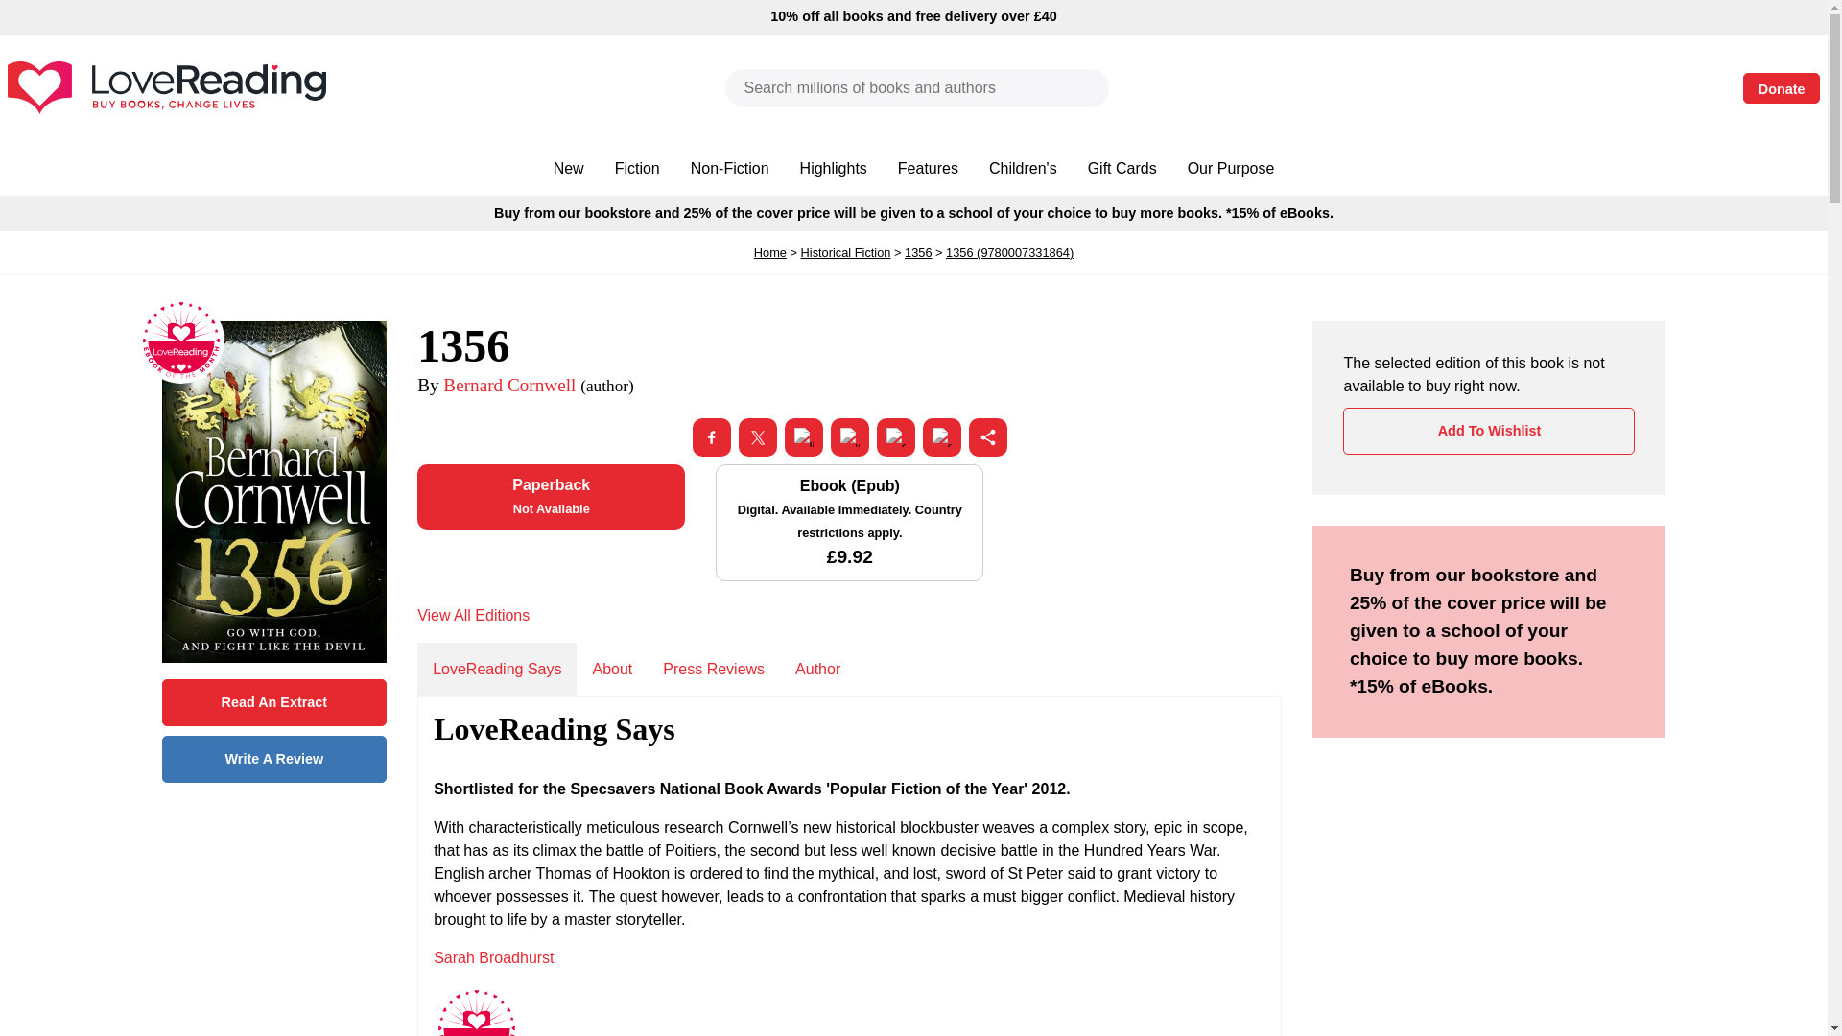 Image resolution: width=1842 pixels, height=1036 pixels. I want to click on Non-Fiction, so click(729, 169).